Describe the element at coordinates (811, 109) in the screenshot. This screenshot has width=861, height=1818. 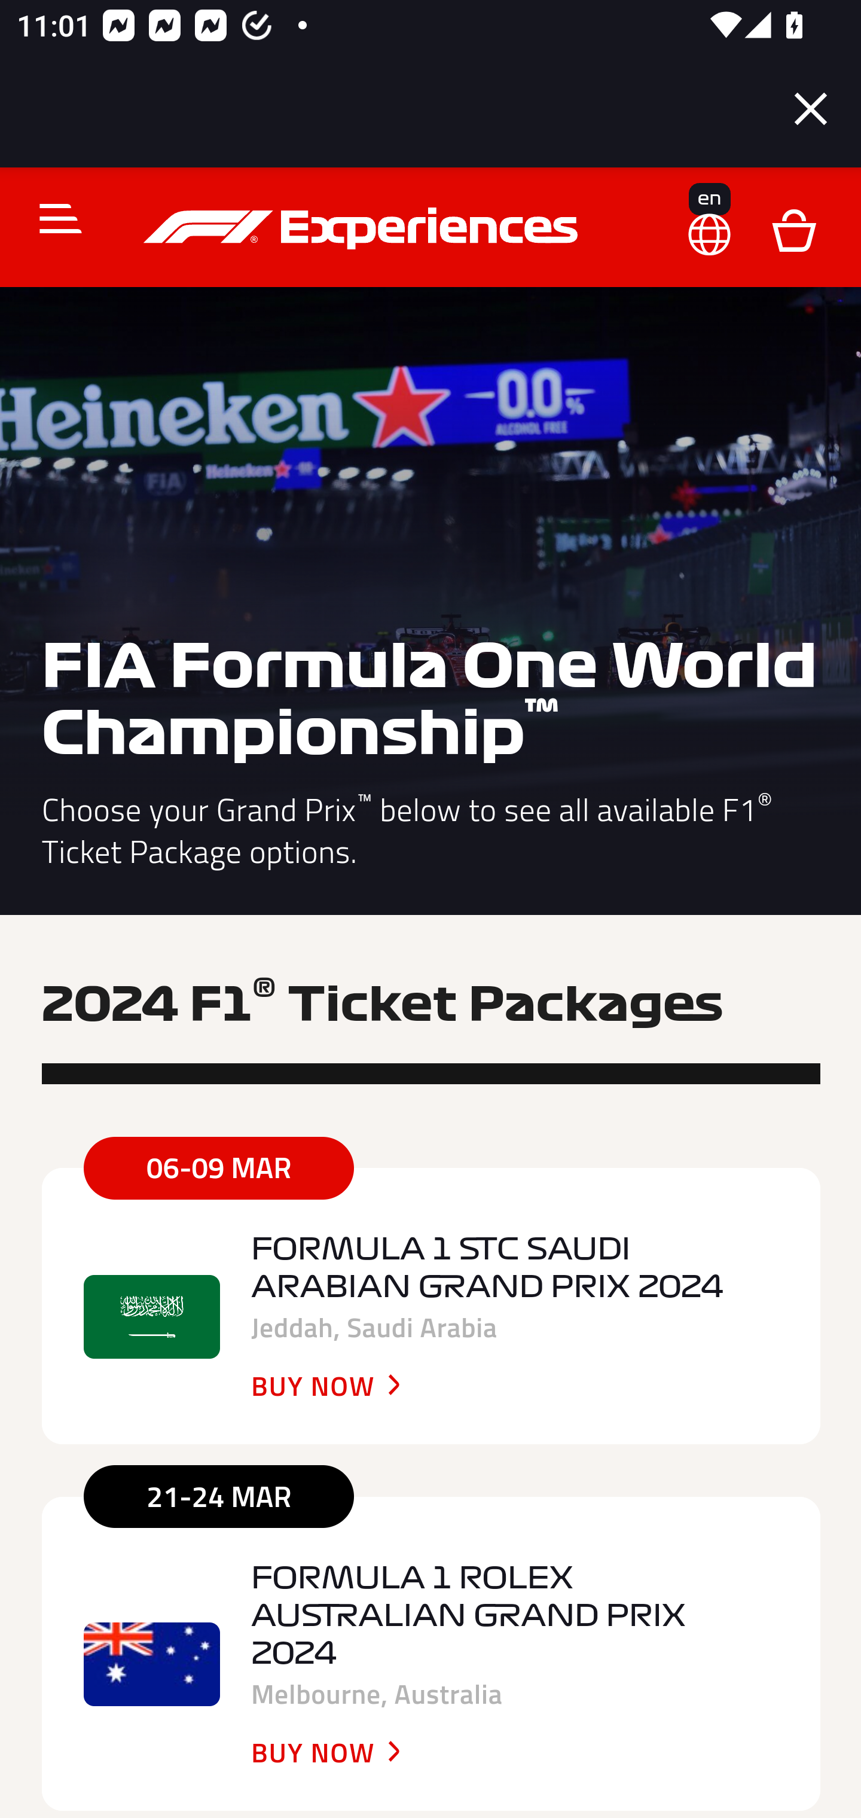
I see `Close` at that location.